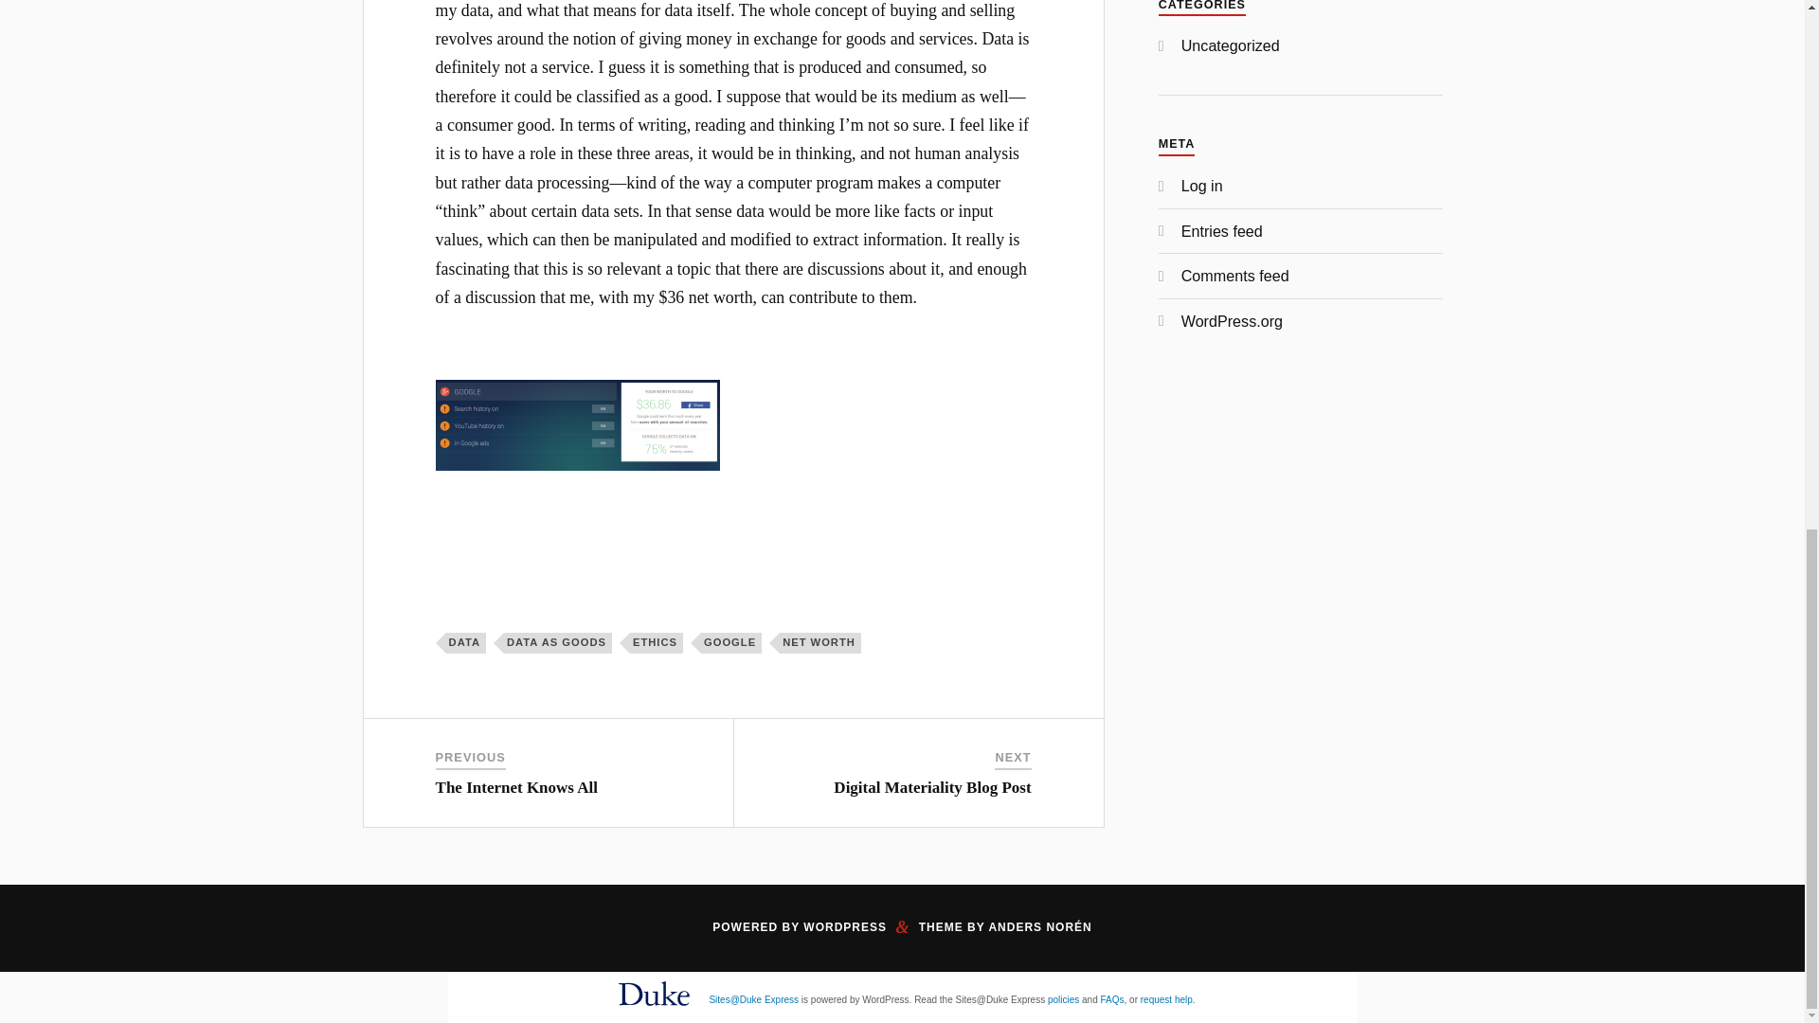 This screenshot has height=1023, width=1819. I want to click on Comments feed, so click(1235, 275).